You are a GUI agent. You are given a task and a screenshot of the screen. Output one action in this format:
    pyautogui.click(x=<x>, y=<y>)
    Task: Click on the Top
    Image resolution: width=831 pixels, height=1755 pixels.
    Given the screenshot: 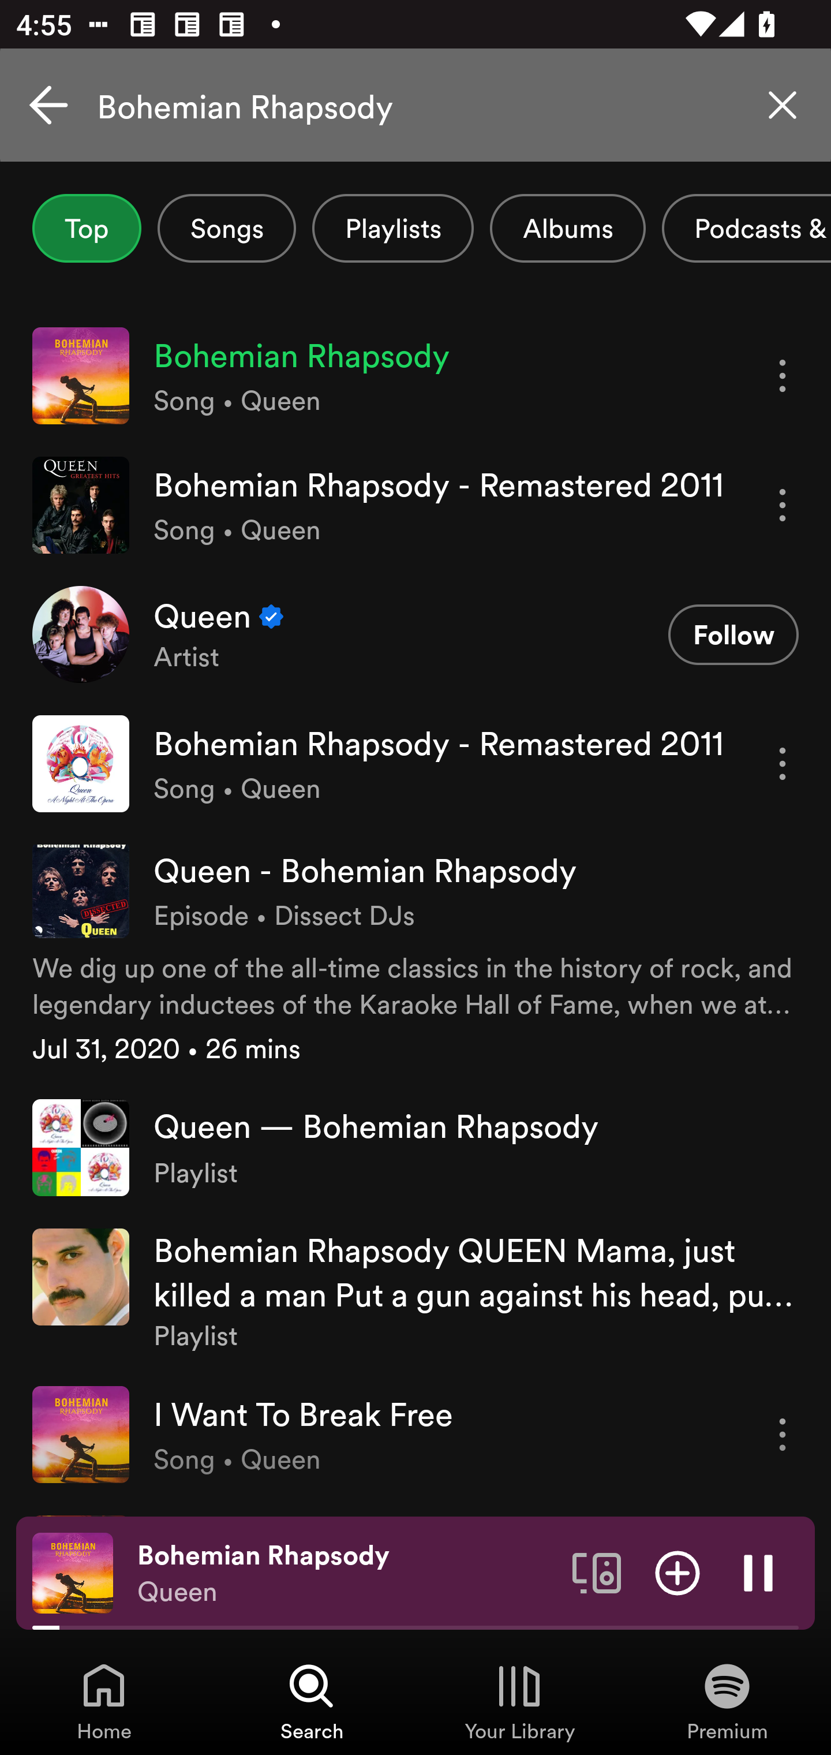 What is the action you would take?
    pyautogui.click(x=87, y=228)
    